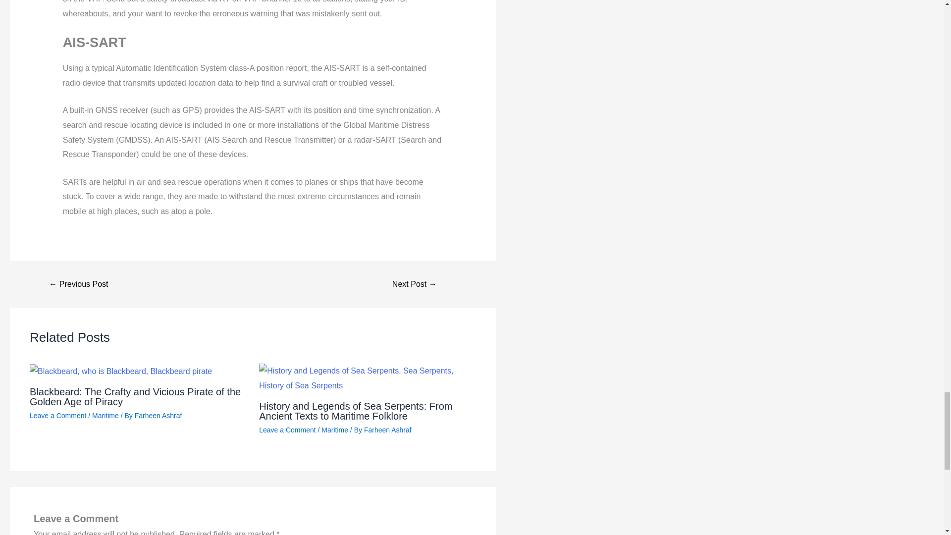 This screenshot has height=535, width=951. I want to click on Farheen Ashraf, so click(158, 415).